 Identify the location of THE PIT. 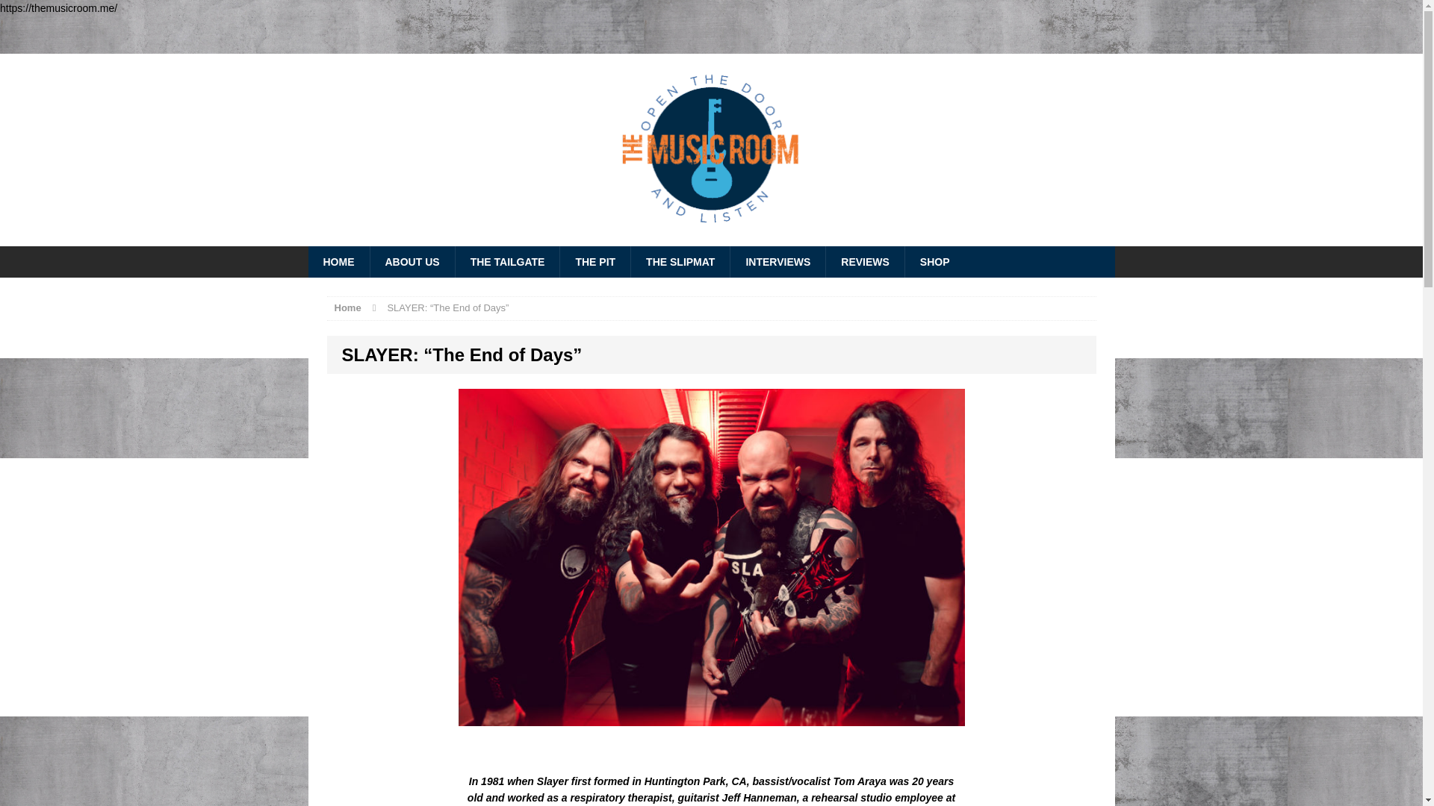
(595, 261).